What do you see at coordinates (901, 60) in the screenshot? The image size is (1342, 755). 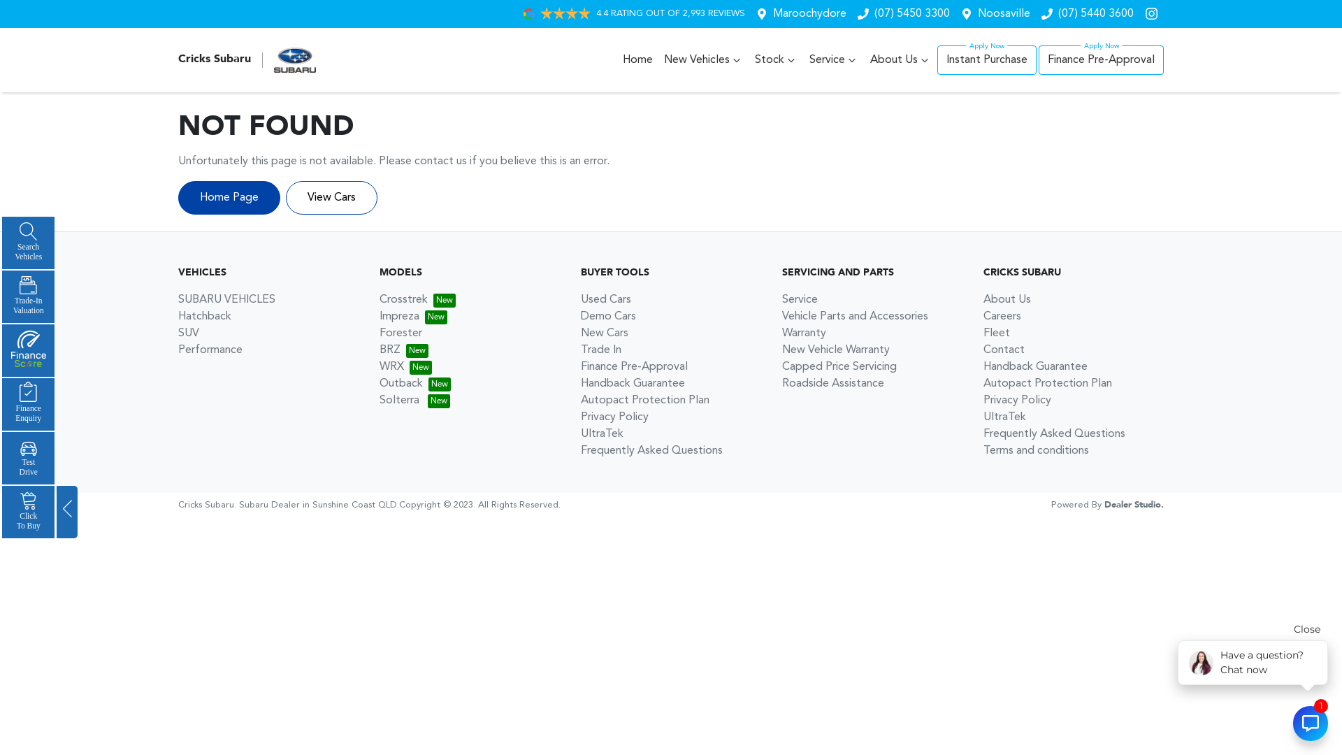 I see `About Us` at bounding box center [901, 60].